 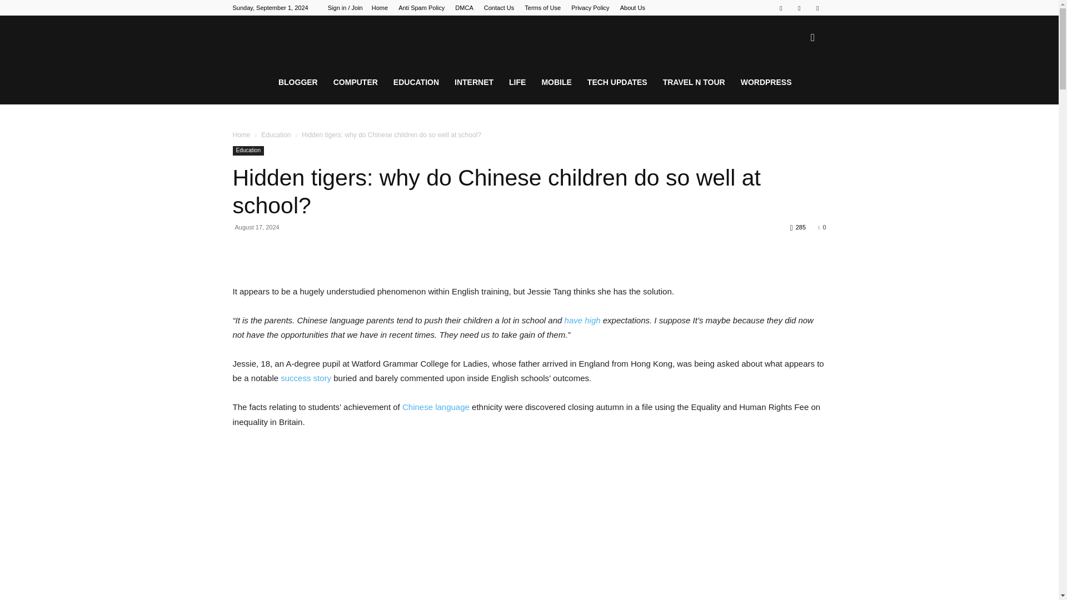 What do you see at coordinates (499, 8) in the screenshot?
I see `Contact Us` at bounding box center [499, 8].